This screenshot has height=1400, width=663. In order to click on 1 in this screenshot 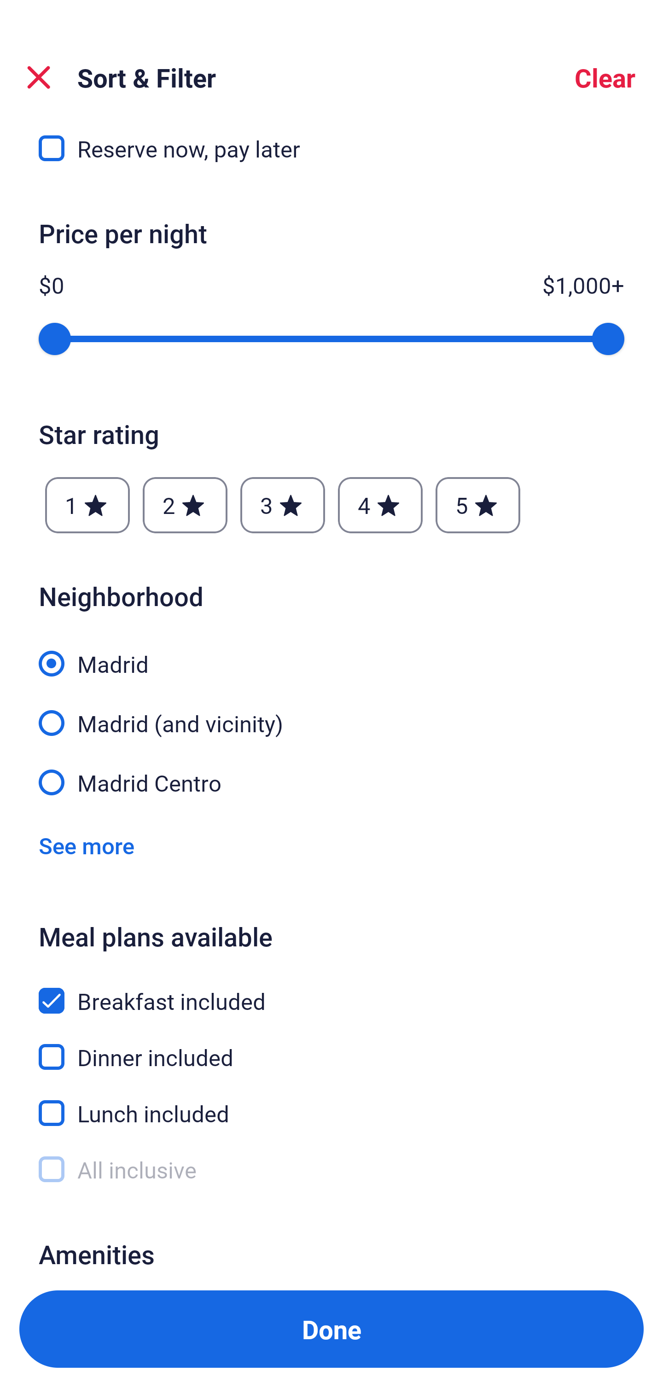, I will do `click(87, 505)`.